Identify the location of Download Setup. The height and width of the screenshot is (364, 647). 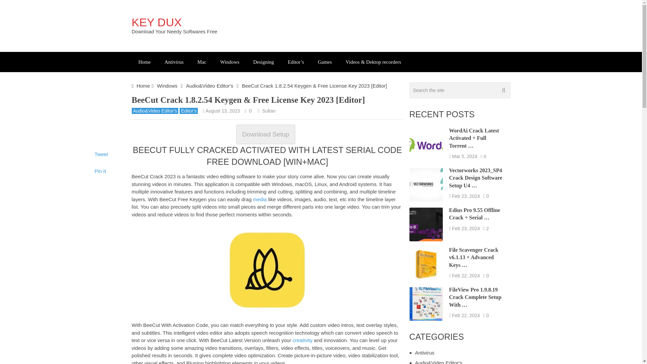
(267, 134).